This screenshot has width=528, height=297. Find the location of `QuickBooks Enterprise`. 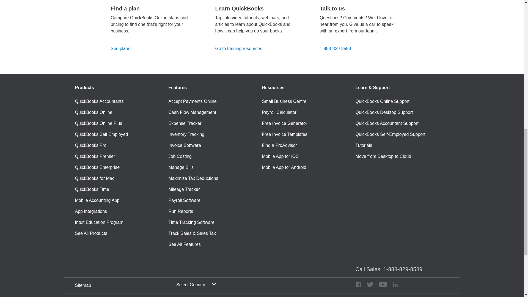

QuickBooks Enterprise is located at coordinates (97, 167).